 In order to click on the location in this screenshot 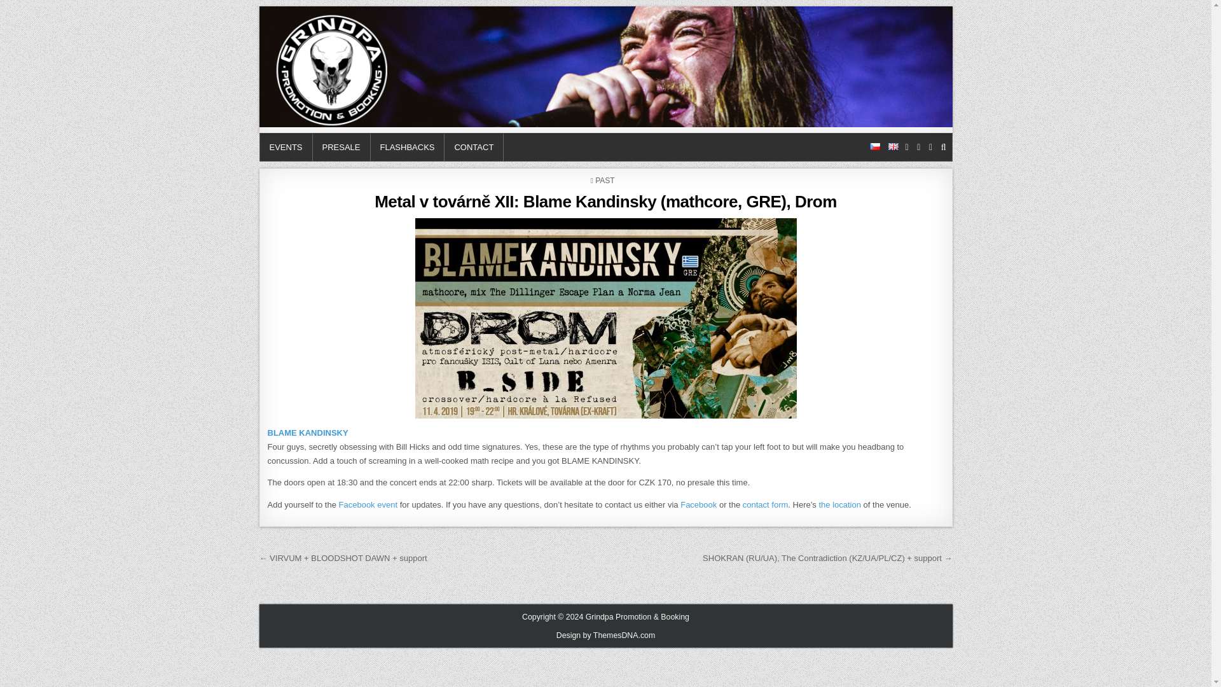, I will do `click(839, 505)`.